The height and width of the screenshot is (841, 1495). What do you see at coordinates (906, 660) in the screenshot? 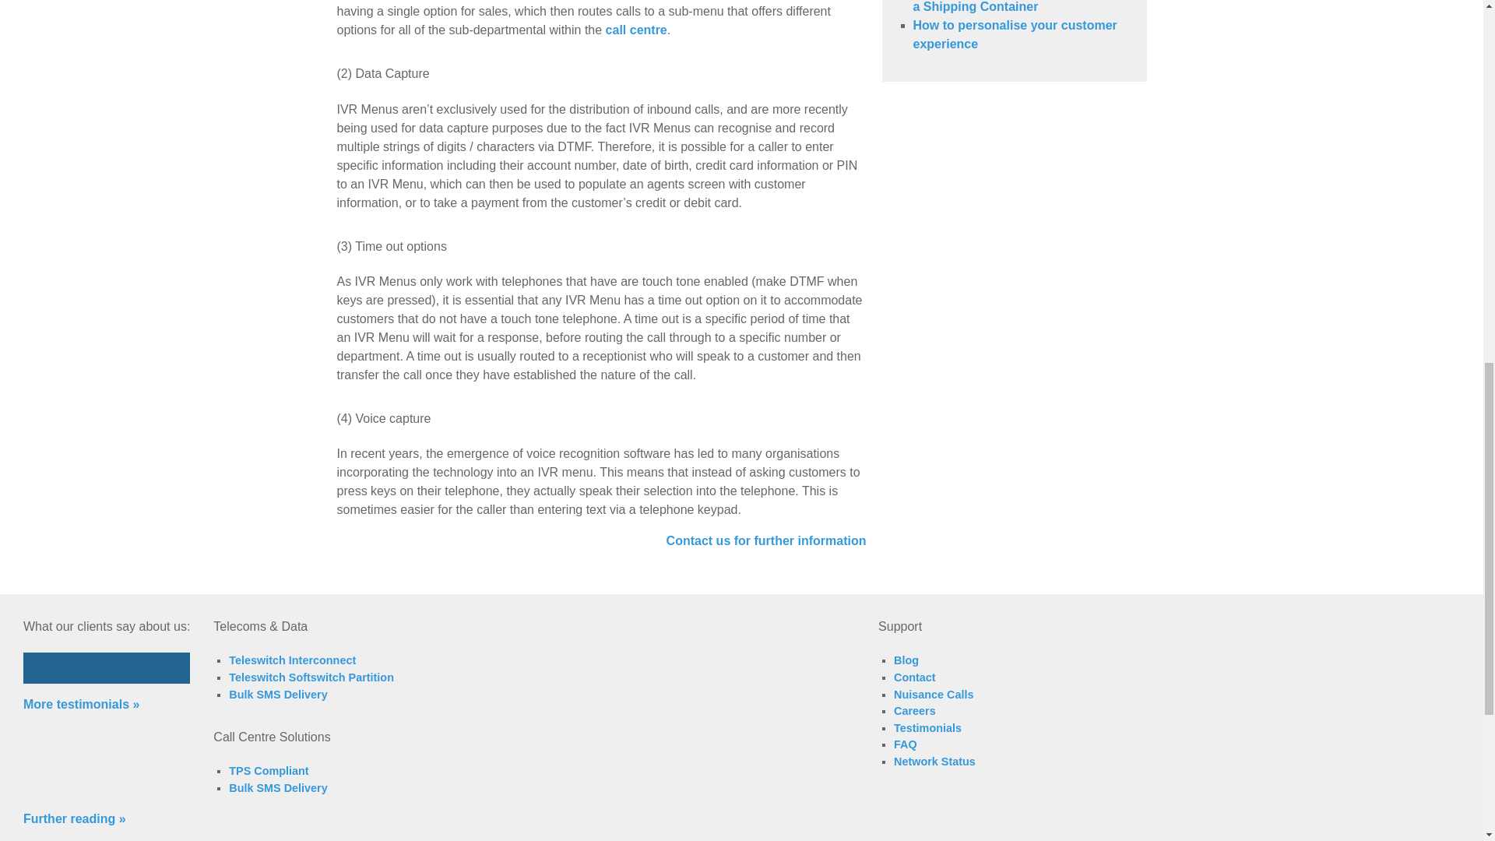
I see `Blog` at bounding box center [906, 660].